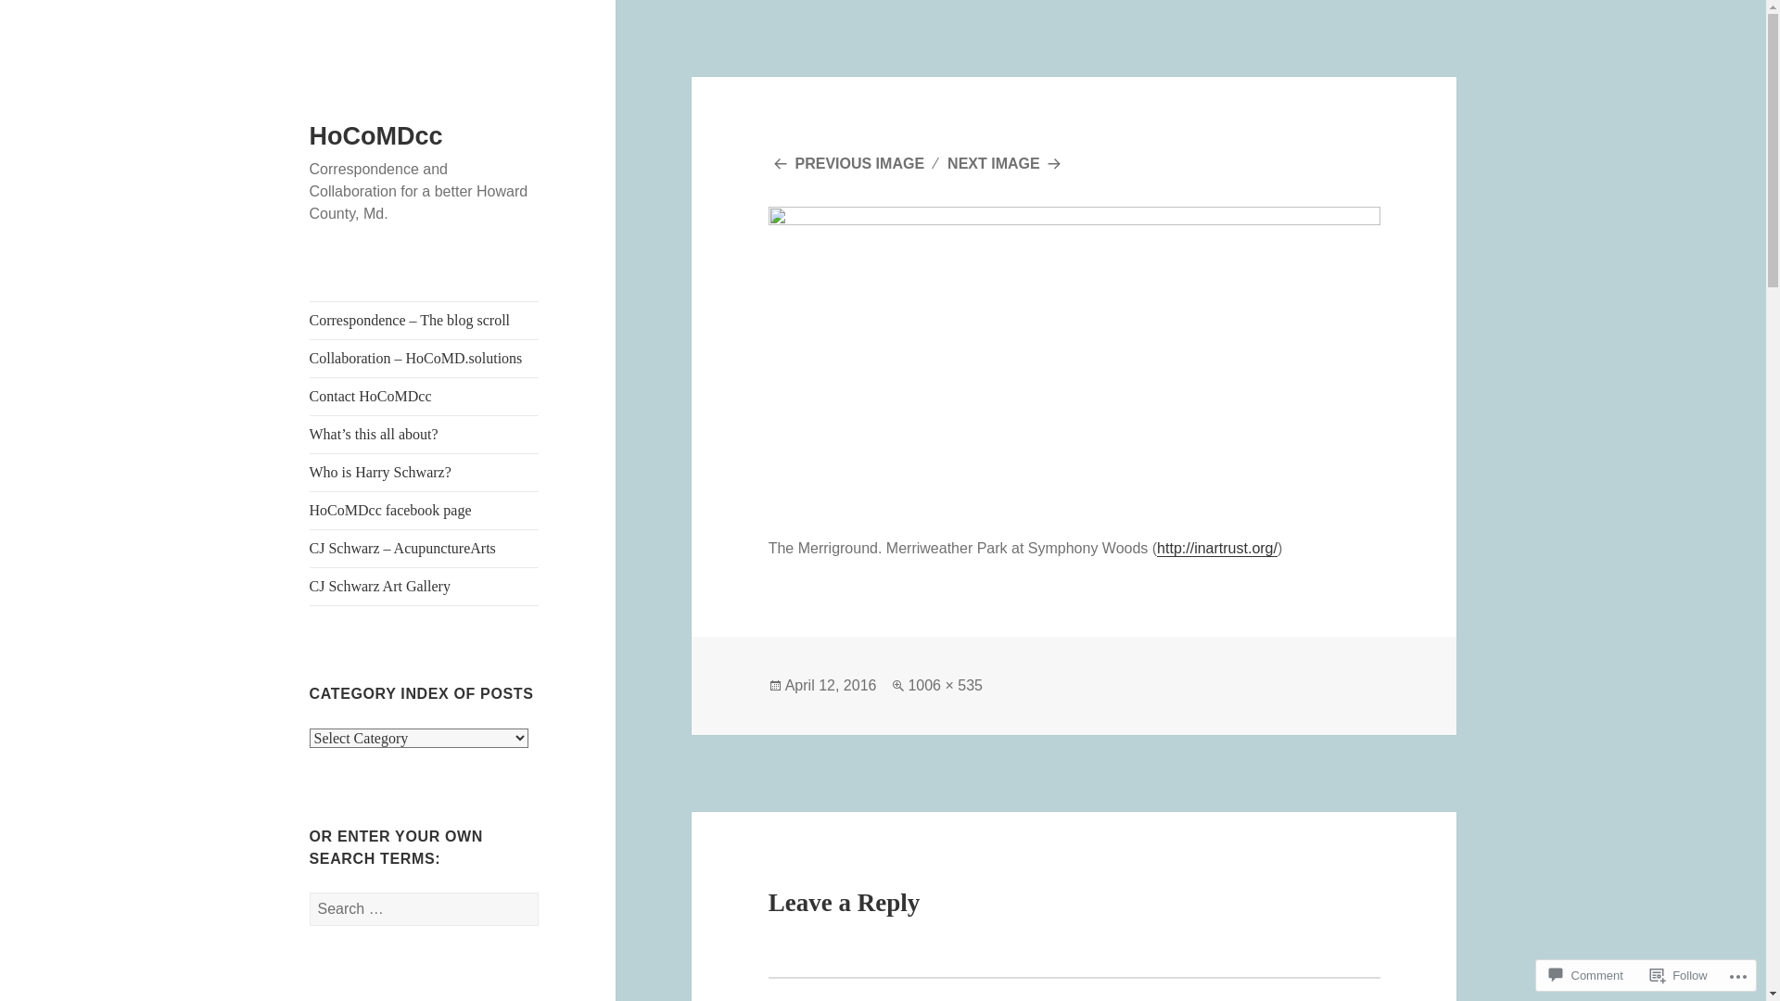 This screenshot has width=1780, height=1001. What do you see at coordinates (425, 511) in the screenshot?
I see `HoCoMDcc facebook page` at bounding box center [425, 511].